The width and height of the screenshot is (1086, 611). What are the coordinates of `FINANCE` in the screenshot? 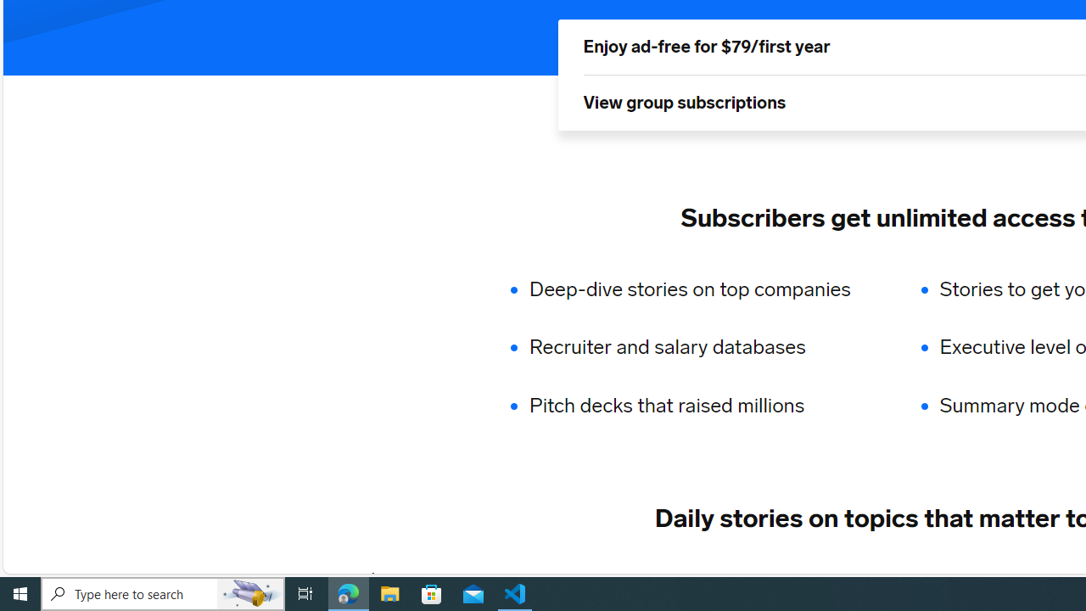 It's located at (724, 578).